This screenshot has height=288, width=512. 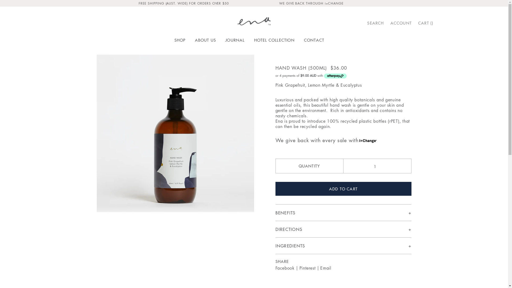 I want to click on JOURNAL, so click(x=235, y=40).